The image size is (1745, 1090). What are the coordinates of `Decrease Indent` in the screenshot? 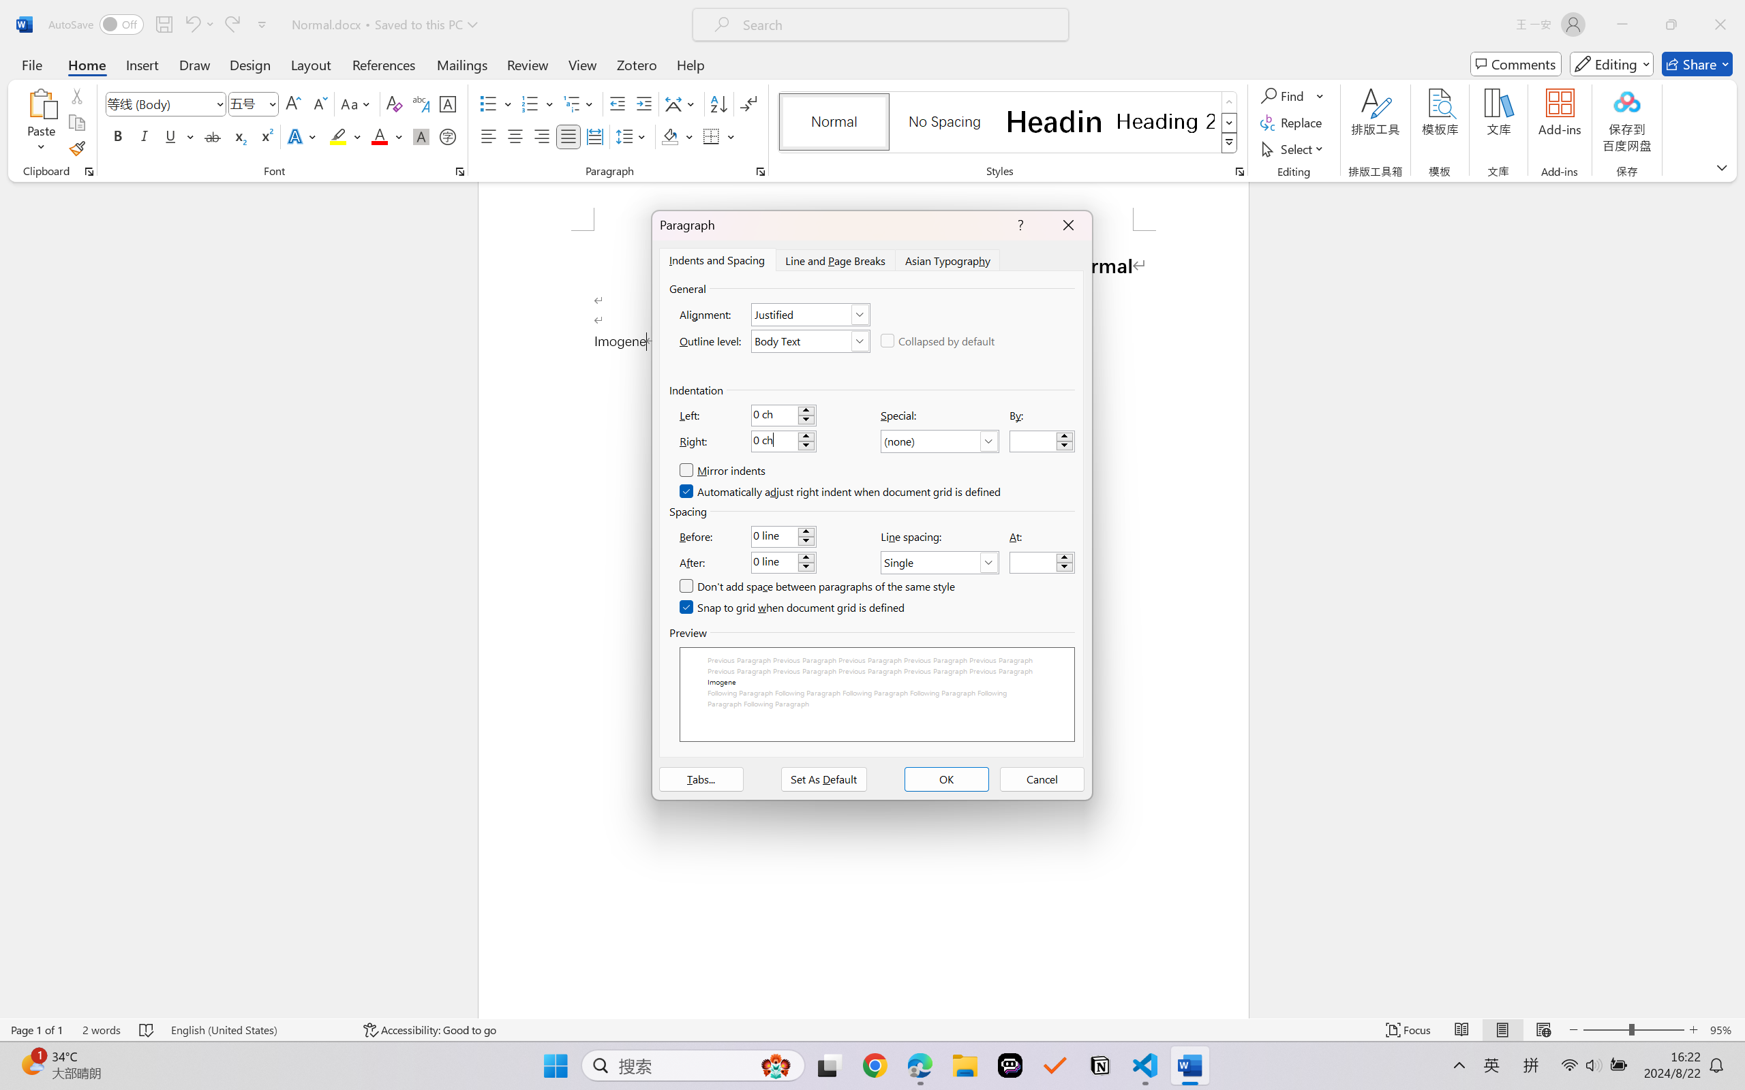 It's located at (618, 104).